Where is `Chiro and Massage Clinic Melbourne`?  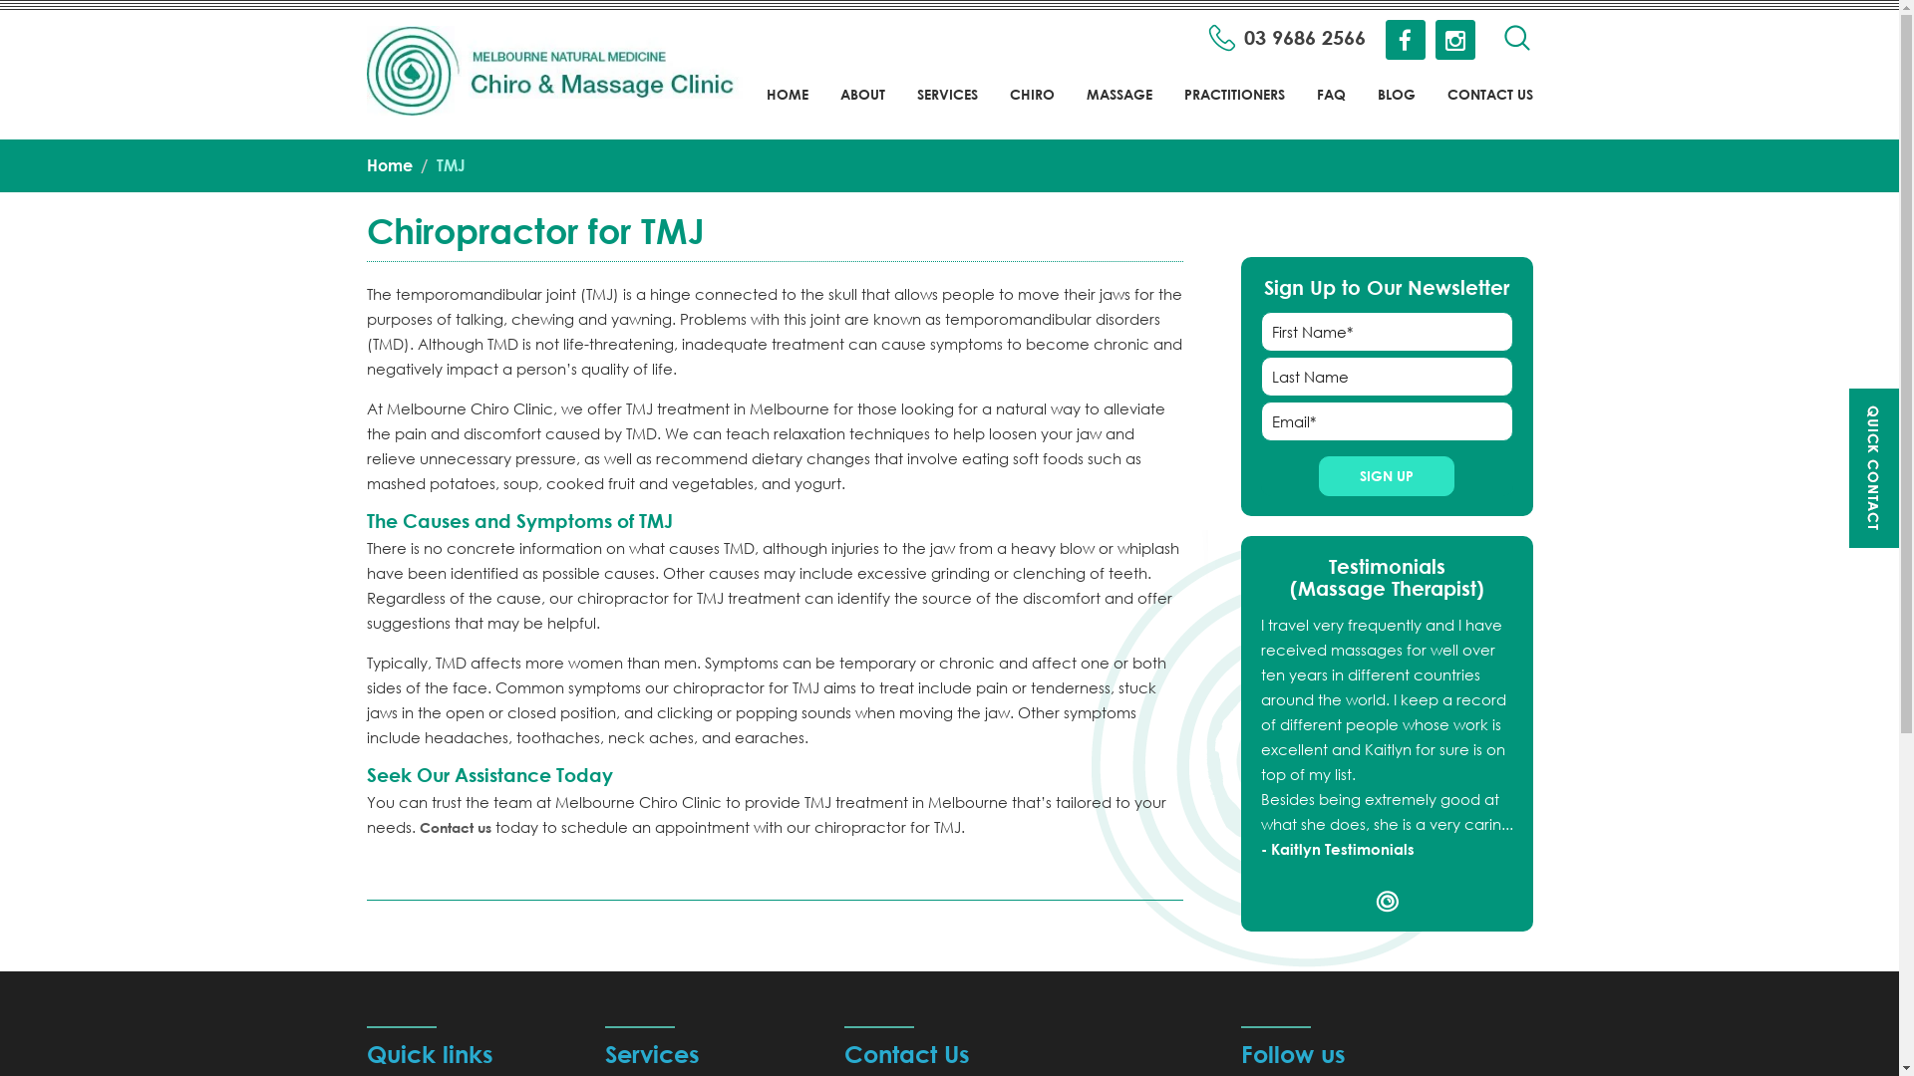
Chiro and Massage Clinic Melbourne is located at coordinates (561, 71).